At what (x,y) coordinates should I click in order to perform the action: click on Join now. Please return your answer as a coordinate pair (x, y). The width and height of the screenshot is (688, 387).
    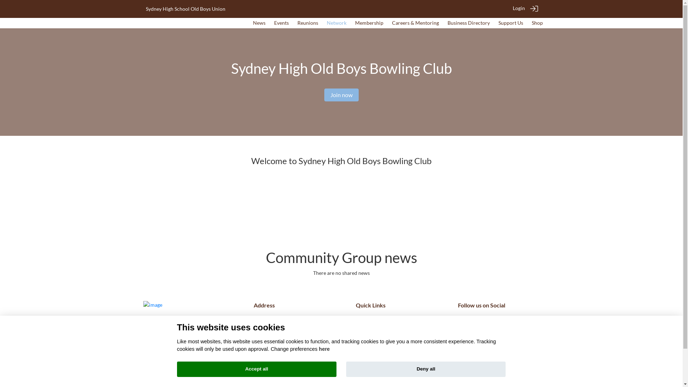
    Looking at the image, I should click on (341, 95).